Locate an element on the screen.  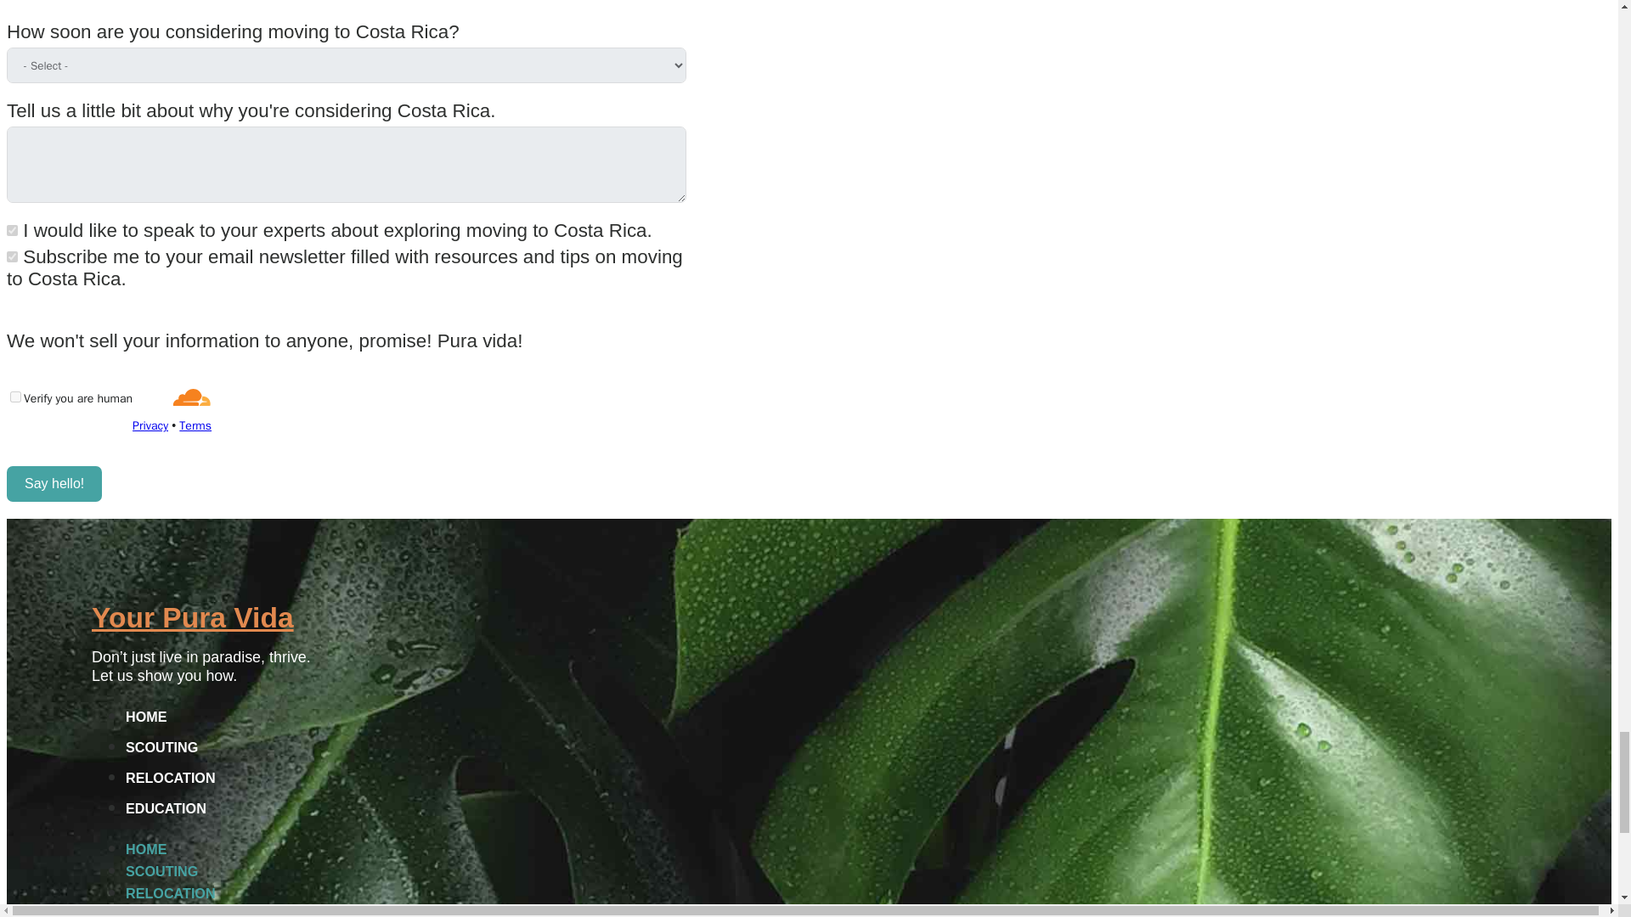
EDUCATION is located at coordinates (166, 808).